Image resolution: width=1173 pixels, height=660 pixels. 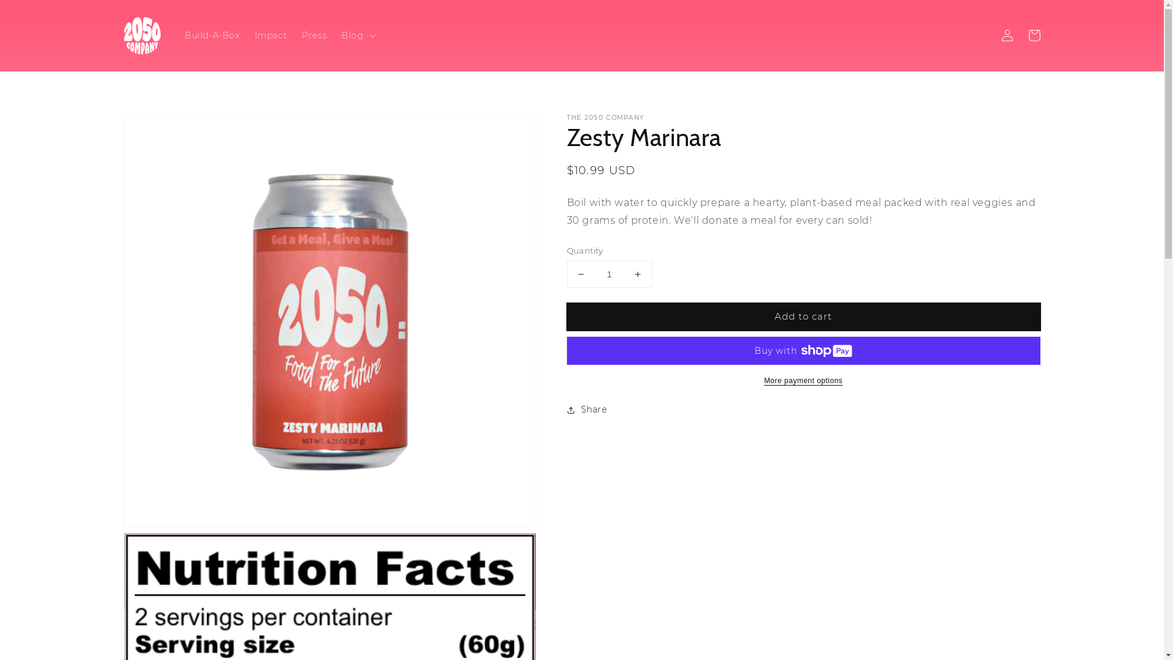 What do you see at coordinates (804, 380) in the screenshot?
I see `More payment options` at bounding box center [804, 380].